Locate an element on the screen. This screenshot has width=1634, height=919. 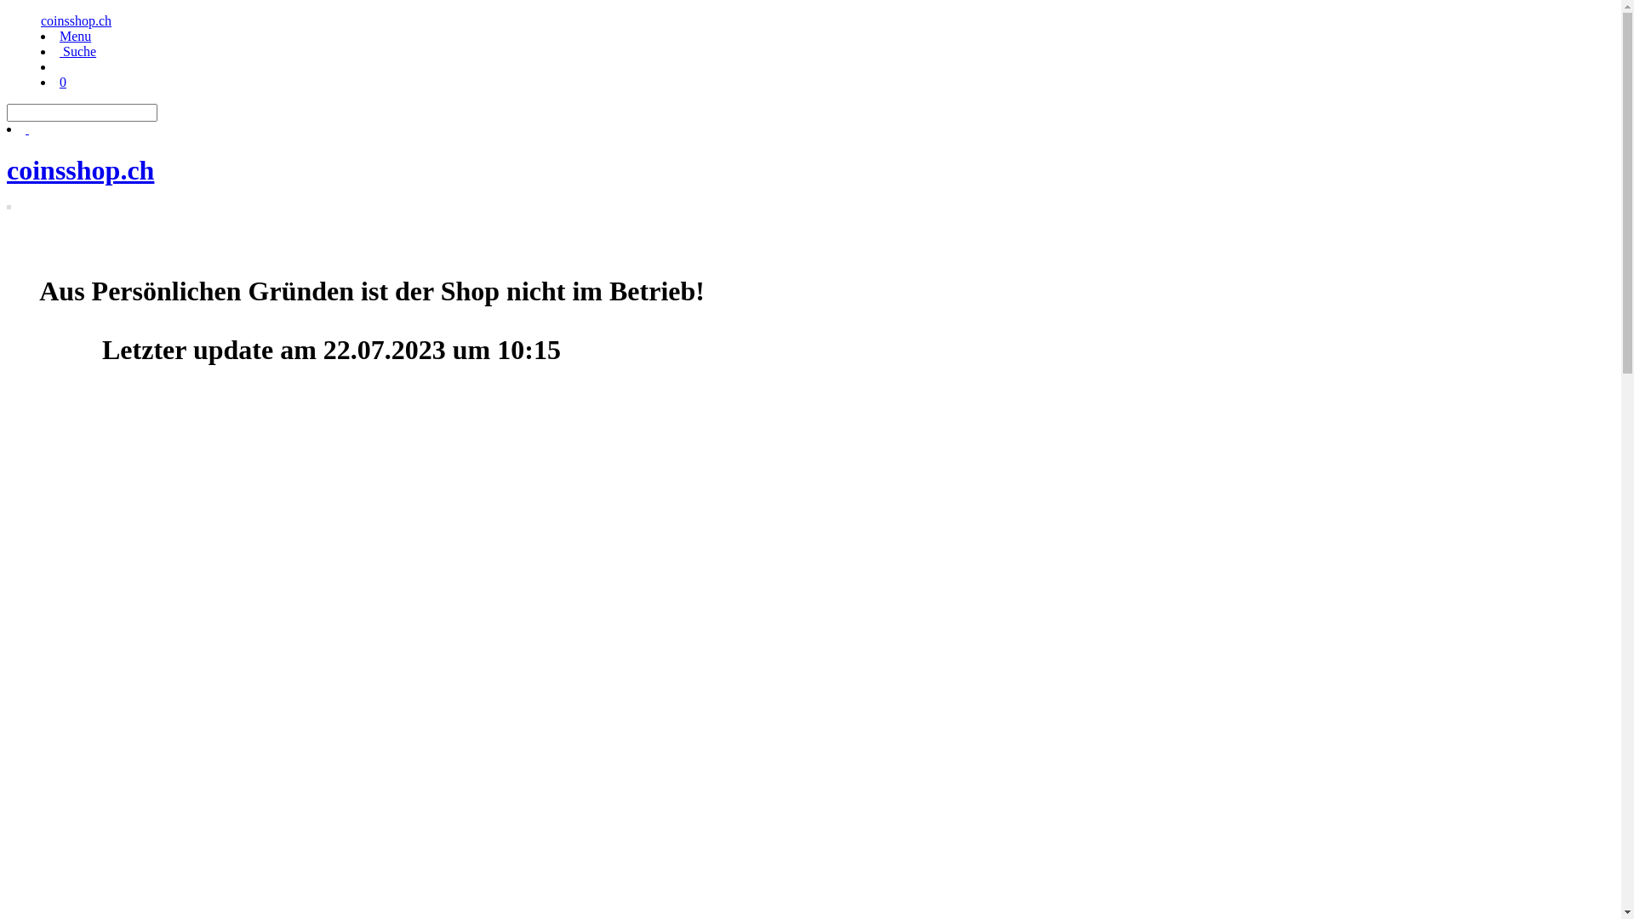
Menu is located at coordinates (75, 36).